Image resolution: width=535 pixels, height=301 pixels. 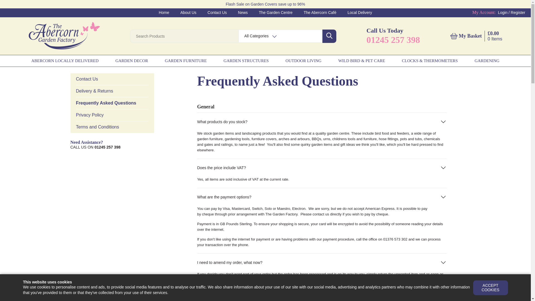 I want to click on ABERCORN LOCALLY DELIVERED, so click(x=65, y=61).